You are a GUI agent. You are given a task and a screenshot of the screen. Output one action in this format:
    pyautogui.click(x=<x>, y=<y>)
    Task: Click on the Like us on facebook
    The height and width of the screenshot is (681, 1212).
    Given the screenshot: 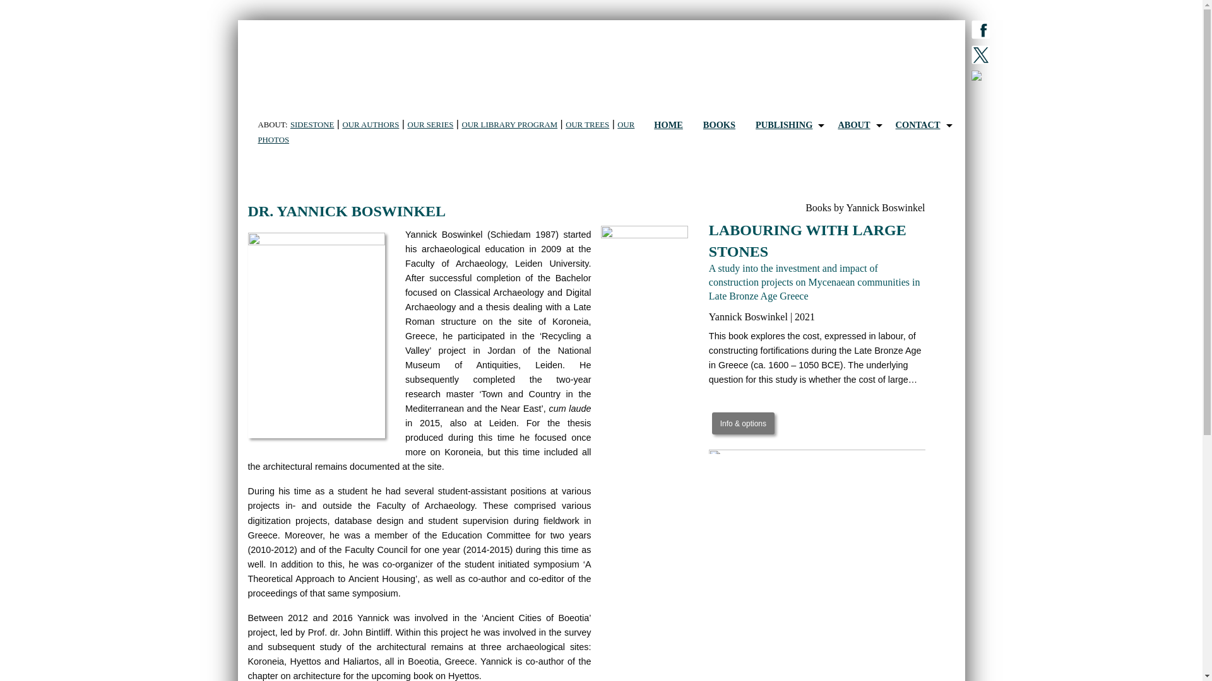 What is the action you would take?
    pyautogui.click(x=980, y=32)
    